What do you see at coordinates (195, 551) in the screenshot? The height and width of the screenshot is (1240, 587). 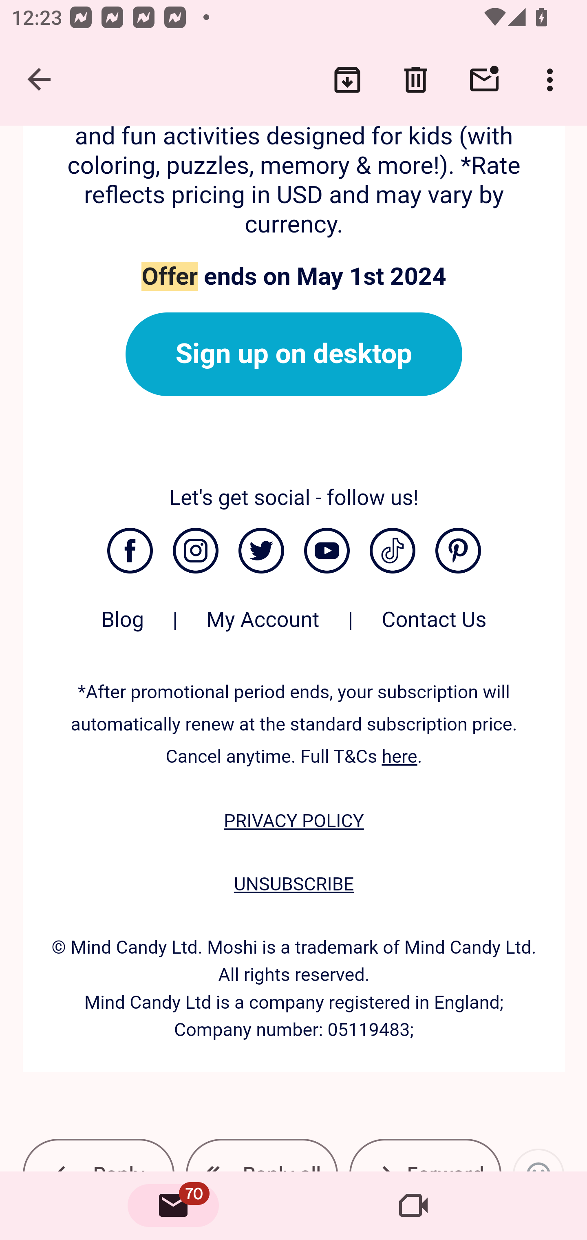 I see `Instagram` at bounding box center [195, 551].